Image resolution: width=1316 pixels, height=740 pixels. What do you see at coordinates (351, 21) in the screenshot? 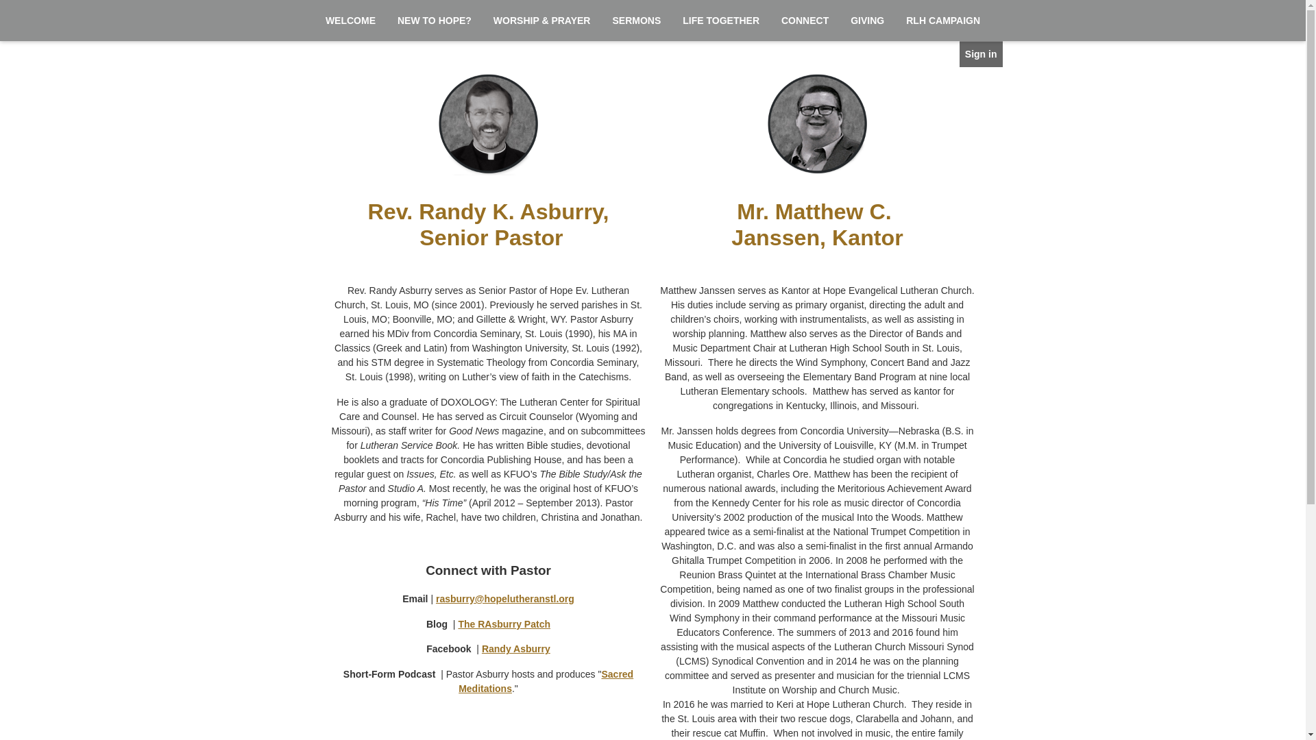
I see `WELCOME` at bounding box center [351, 21].